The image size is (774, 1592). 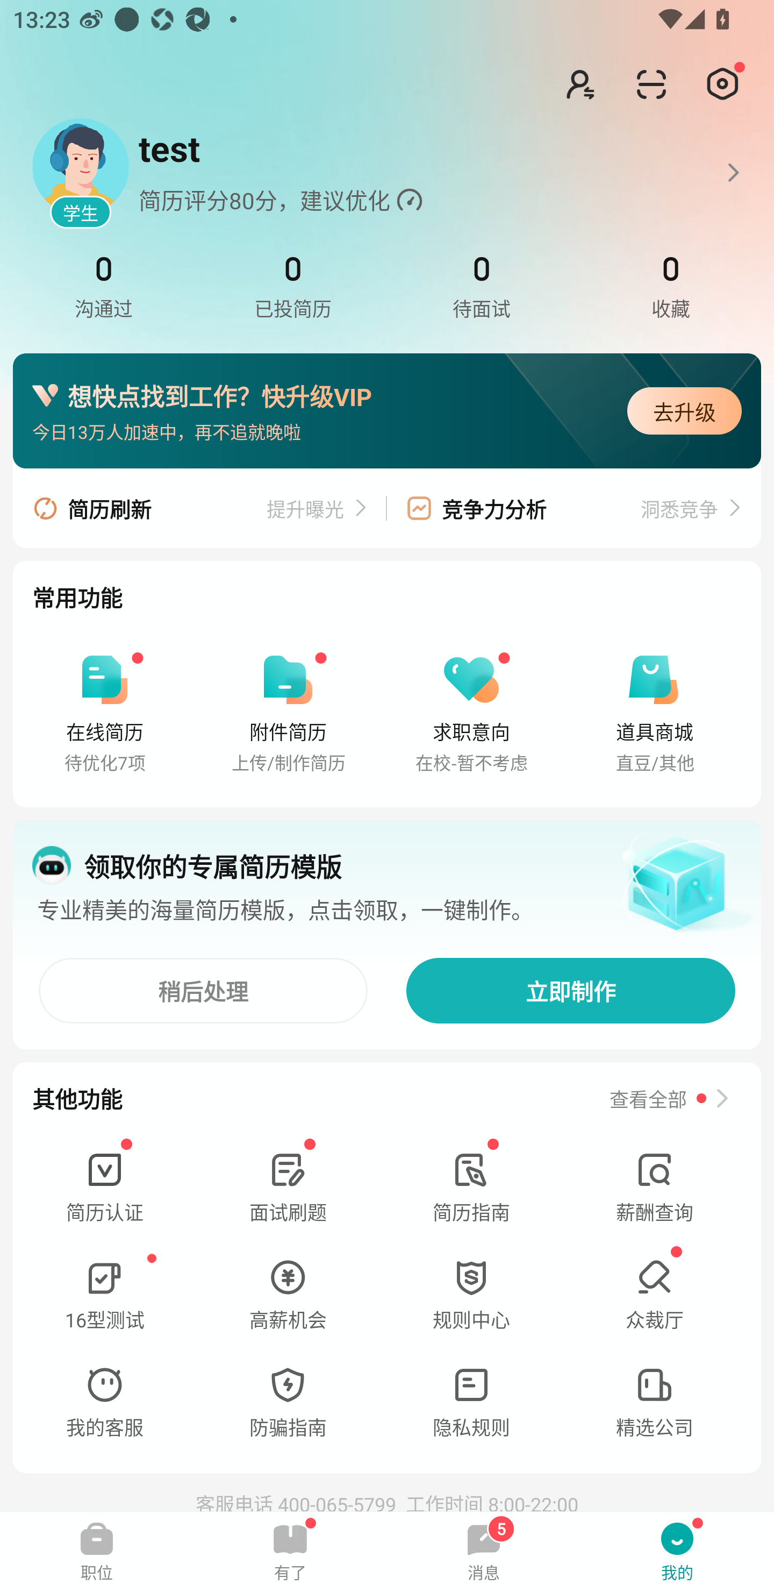 I want to click on 规则中心, so click(x=471, y=1296).